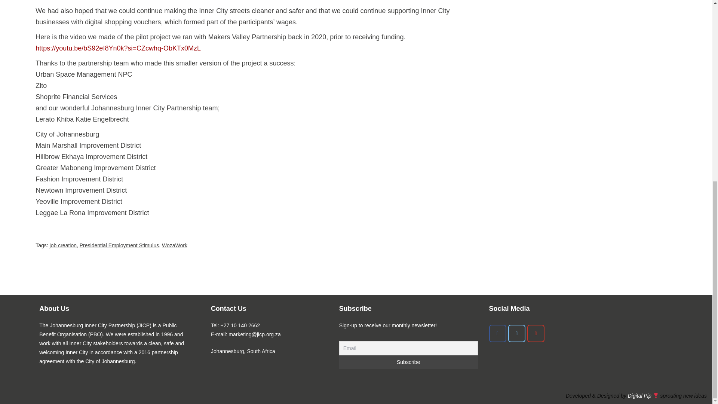 The width and height of the screenshot is (718, 404). Describe the element at coordinates (408, 362) in the screenshot. I see `Subscribe` at that location.